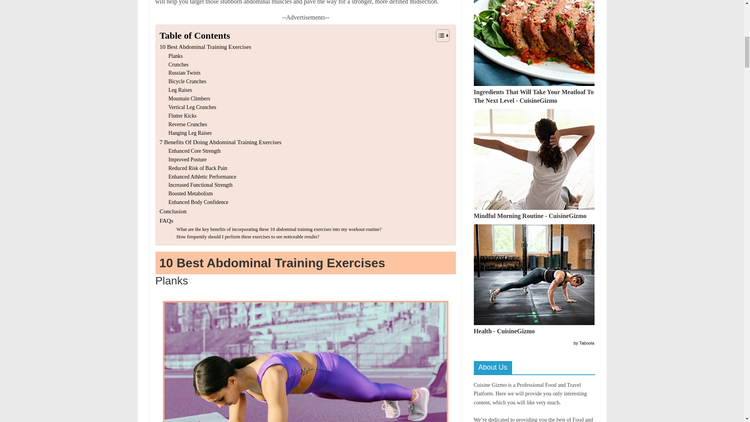  Describe the element at coordinates (192, 107) in the screenshot. I see `Vertical Leg Crunches` at that location.